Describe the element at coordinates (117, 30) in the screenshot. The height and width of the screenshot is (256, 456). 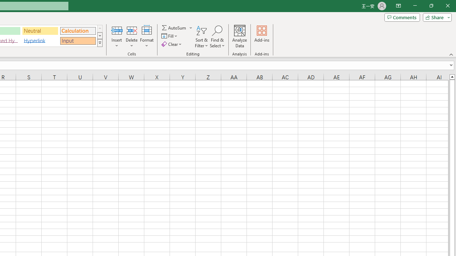
I see `Insert Cells` at that location.